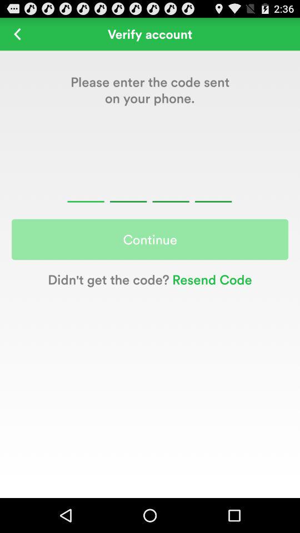 The width and height of the screenshot is (300, 533). I want to click on turn off icon next to the verify account icon, so click(18, 33).